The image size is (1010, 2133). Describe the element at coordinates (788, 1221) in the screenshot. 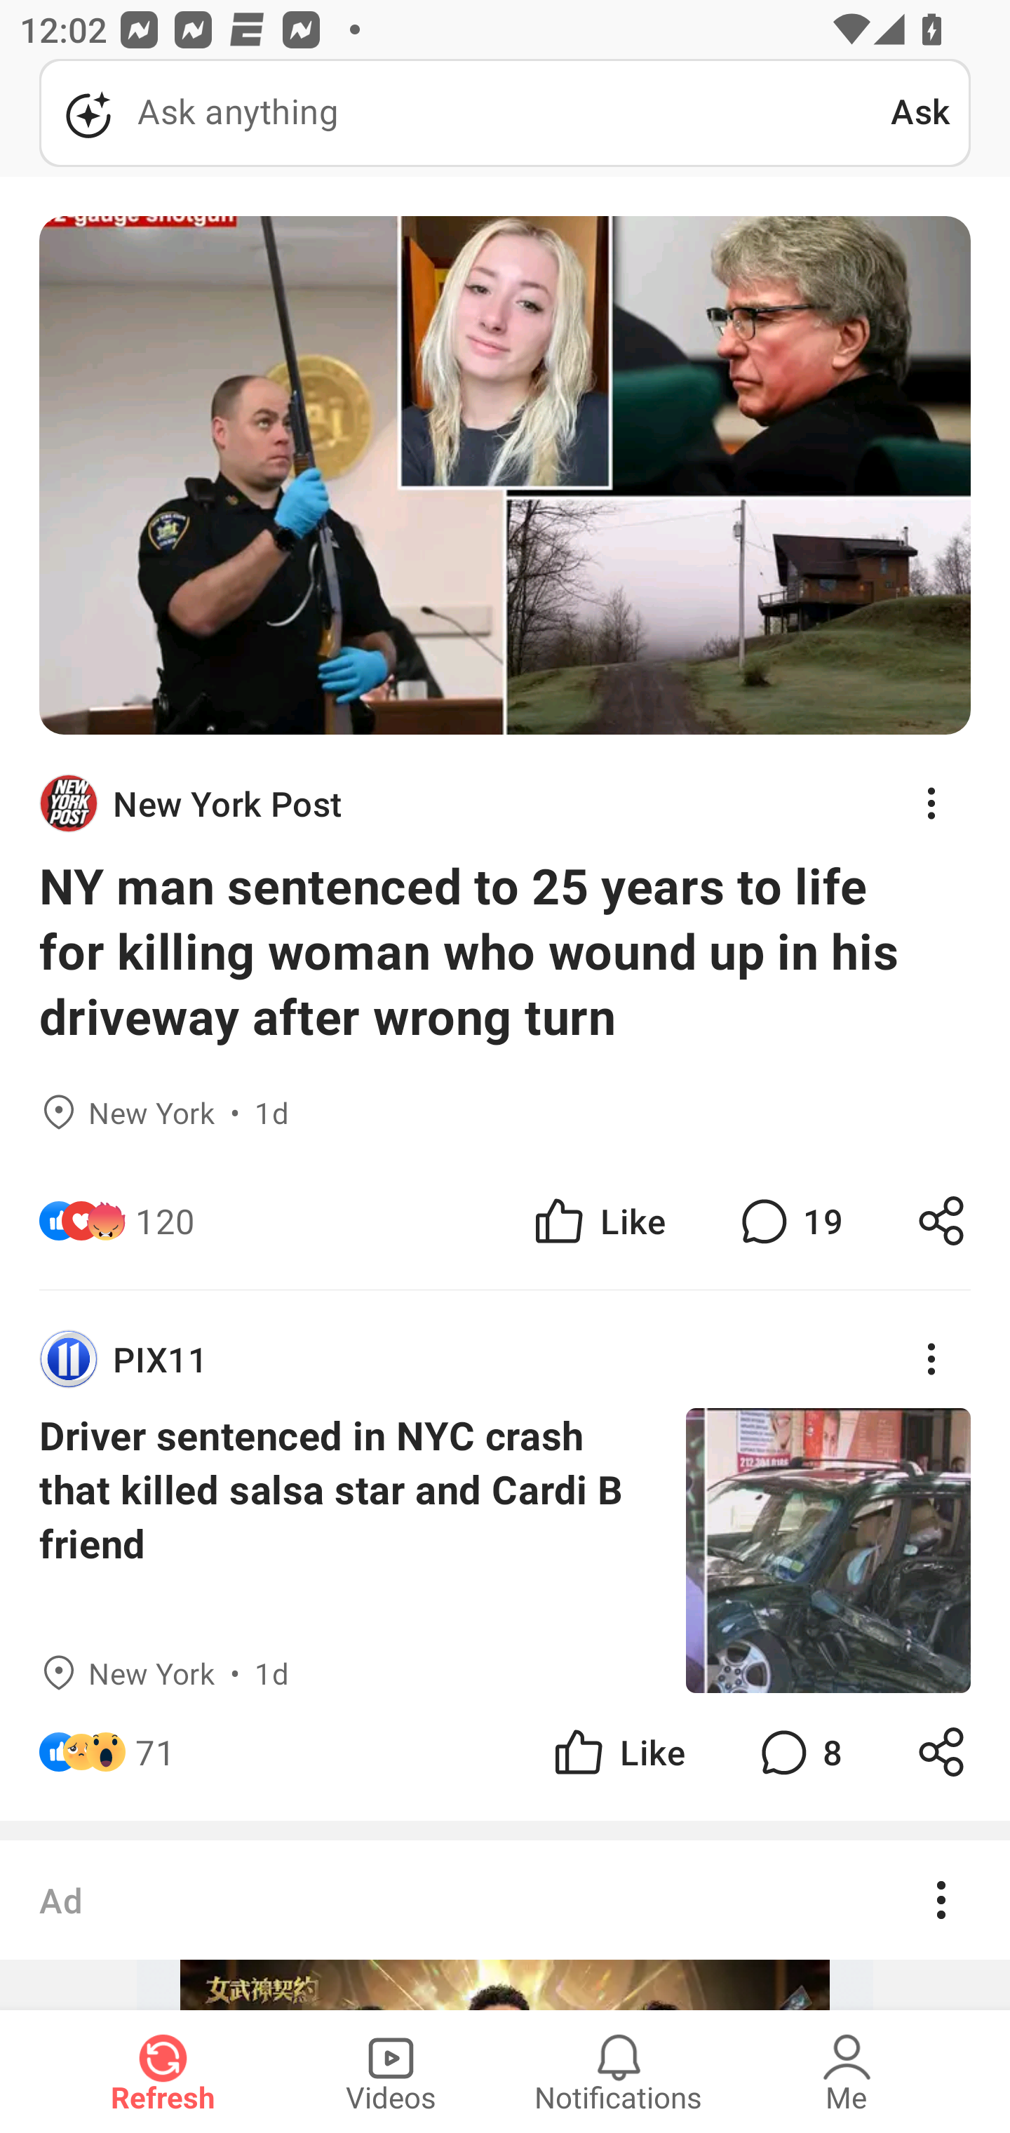

I see `19` at that location.